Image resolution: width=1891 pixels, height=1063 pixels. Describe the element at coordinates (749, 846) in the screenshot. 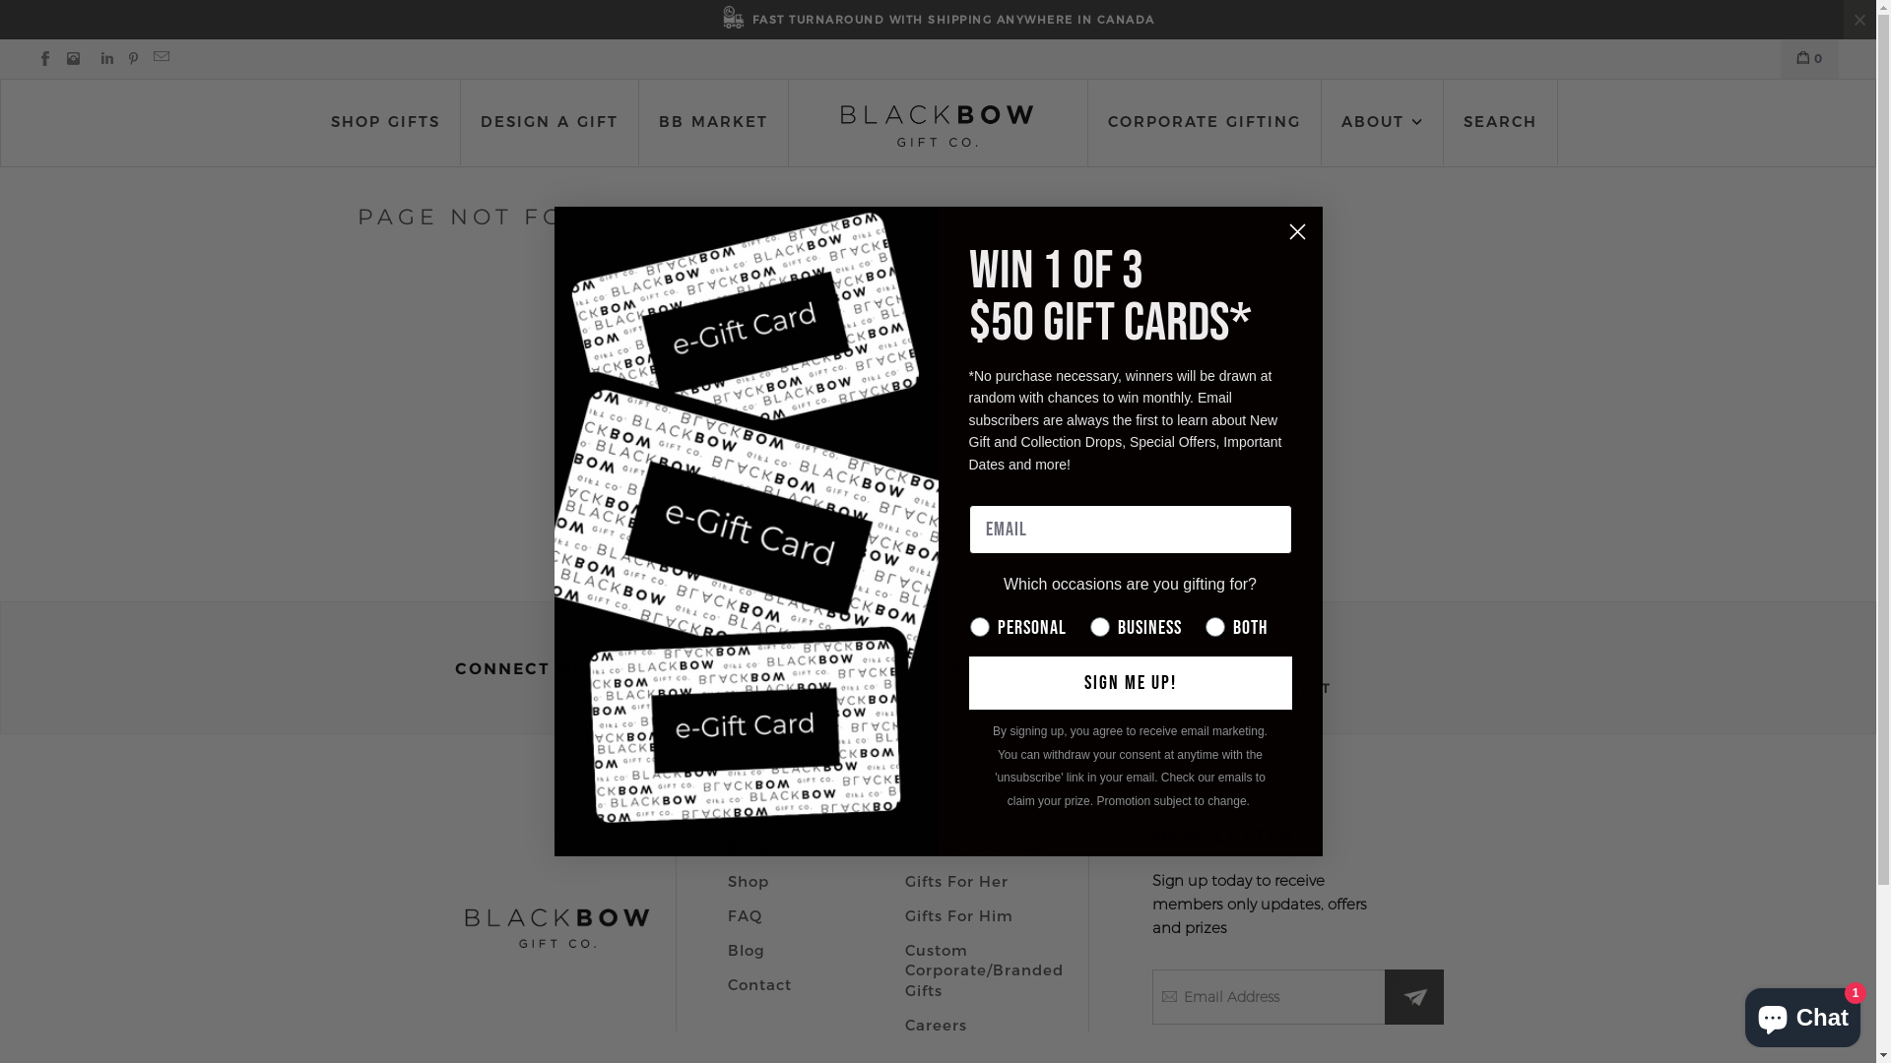

I see `Story` at that location.